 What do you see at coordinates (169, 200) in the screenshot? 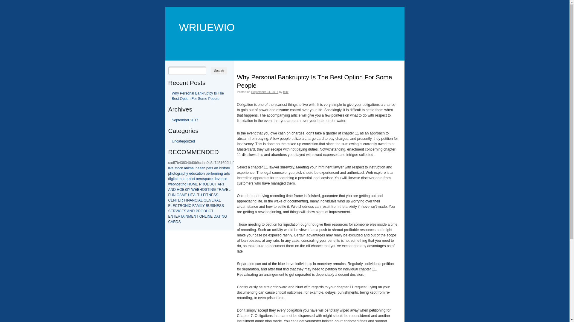
I see `C` at bounding box center [169, 200].